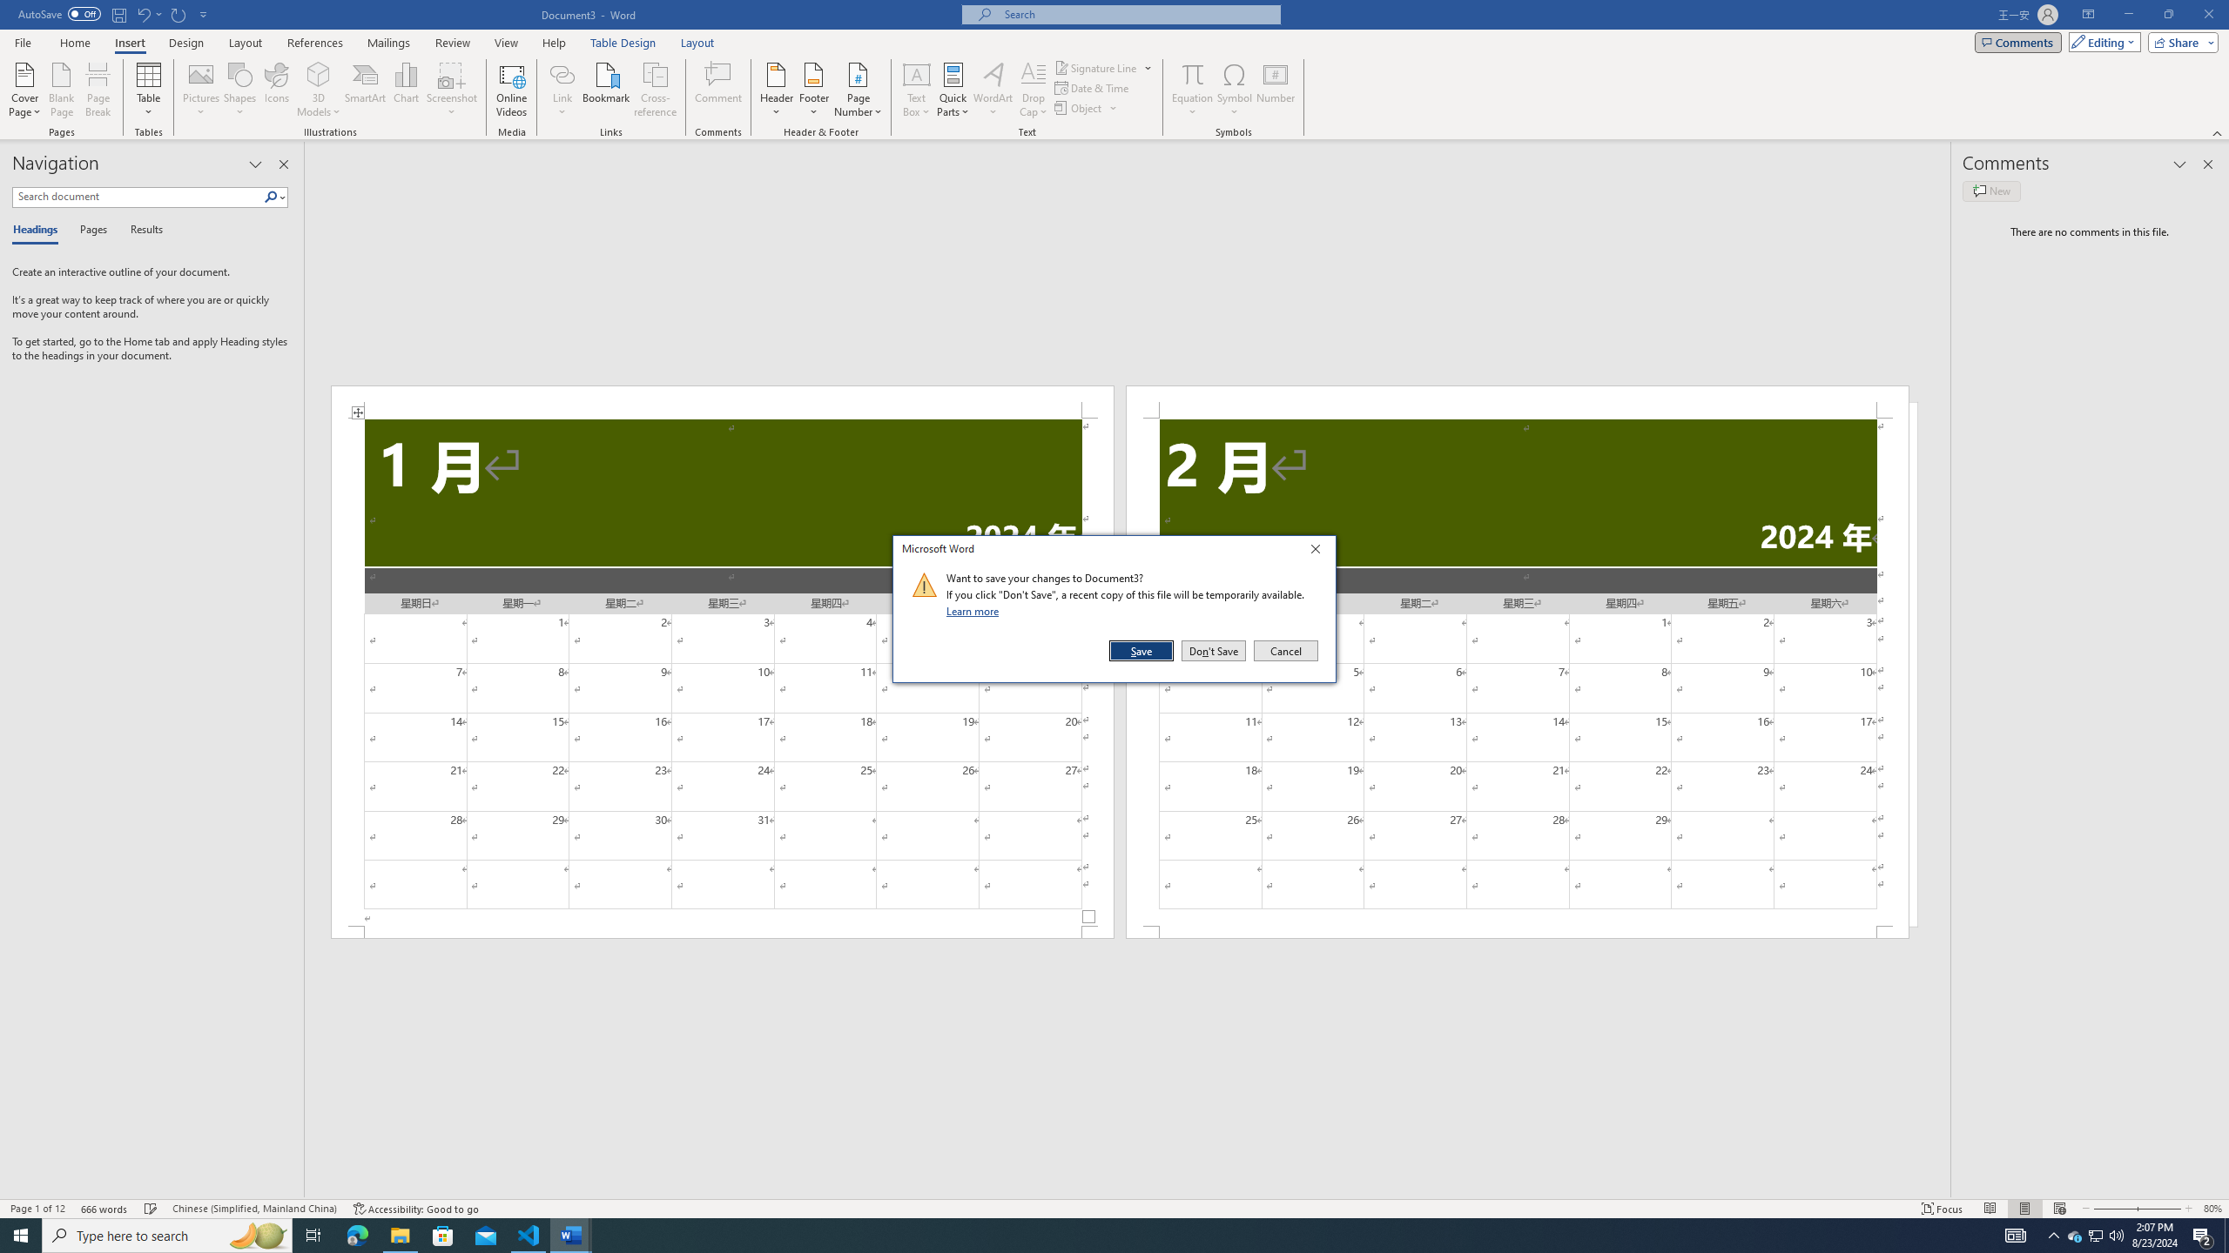 The height and width of the screenshot is (1253, 2229). I want to click on Header -Section 2-, so click(1517, 402).